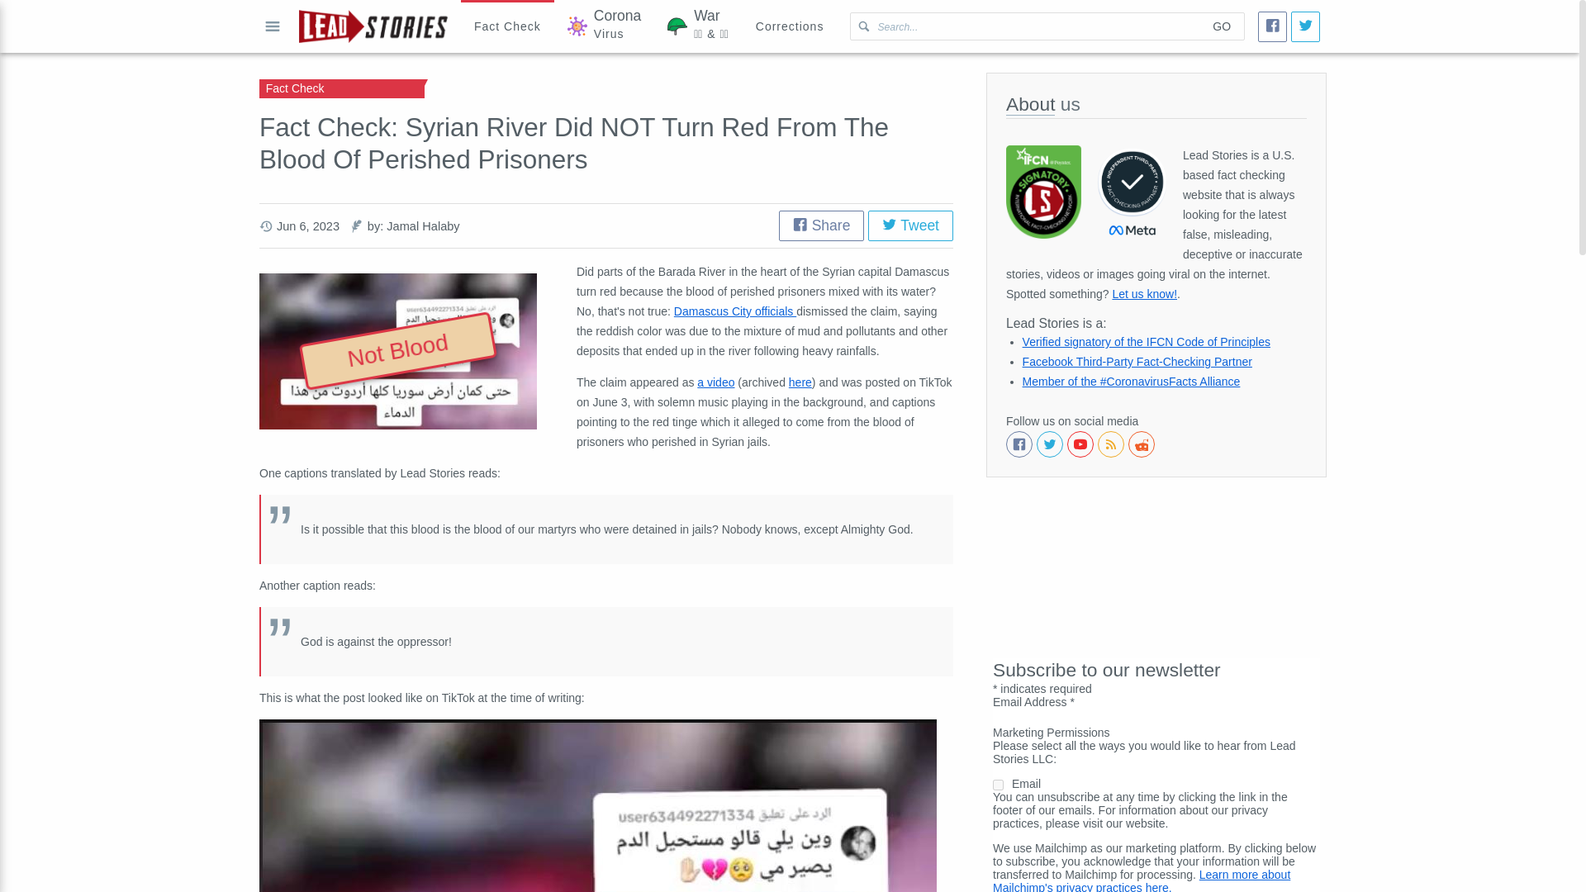 The width and height of the screenshot is (1586, 892). Describe the element at coordinates (998, 785) in the screenshot. I see `OPEN FULL MENU` at that location.